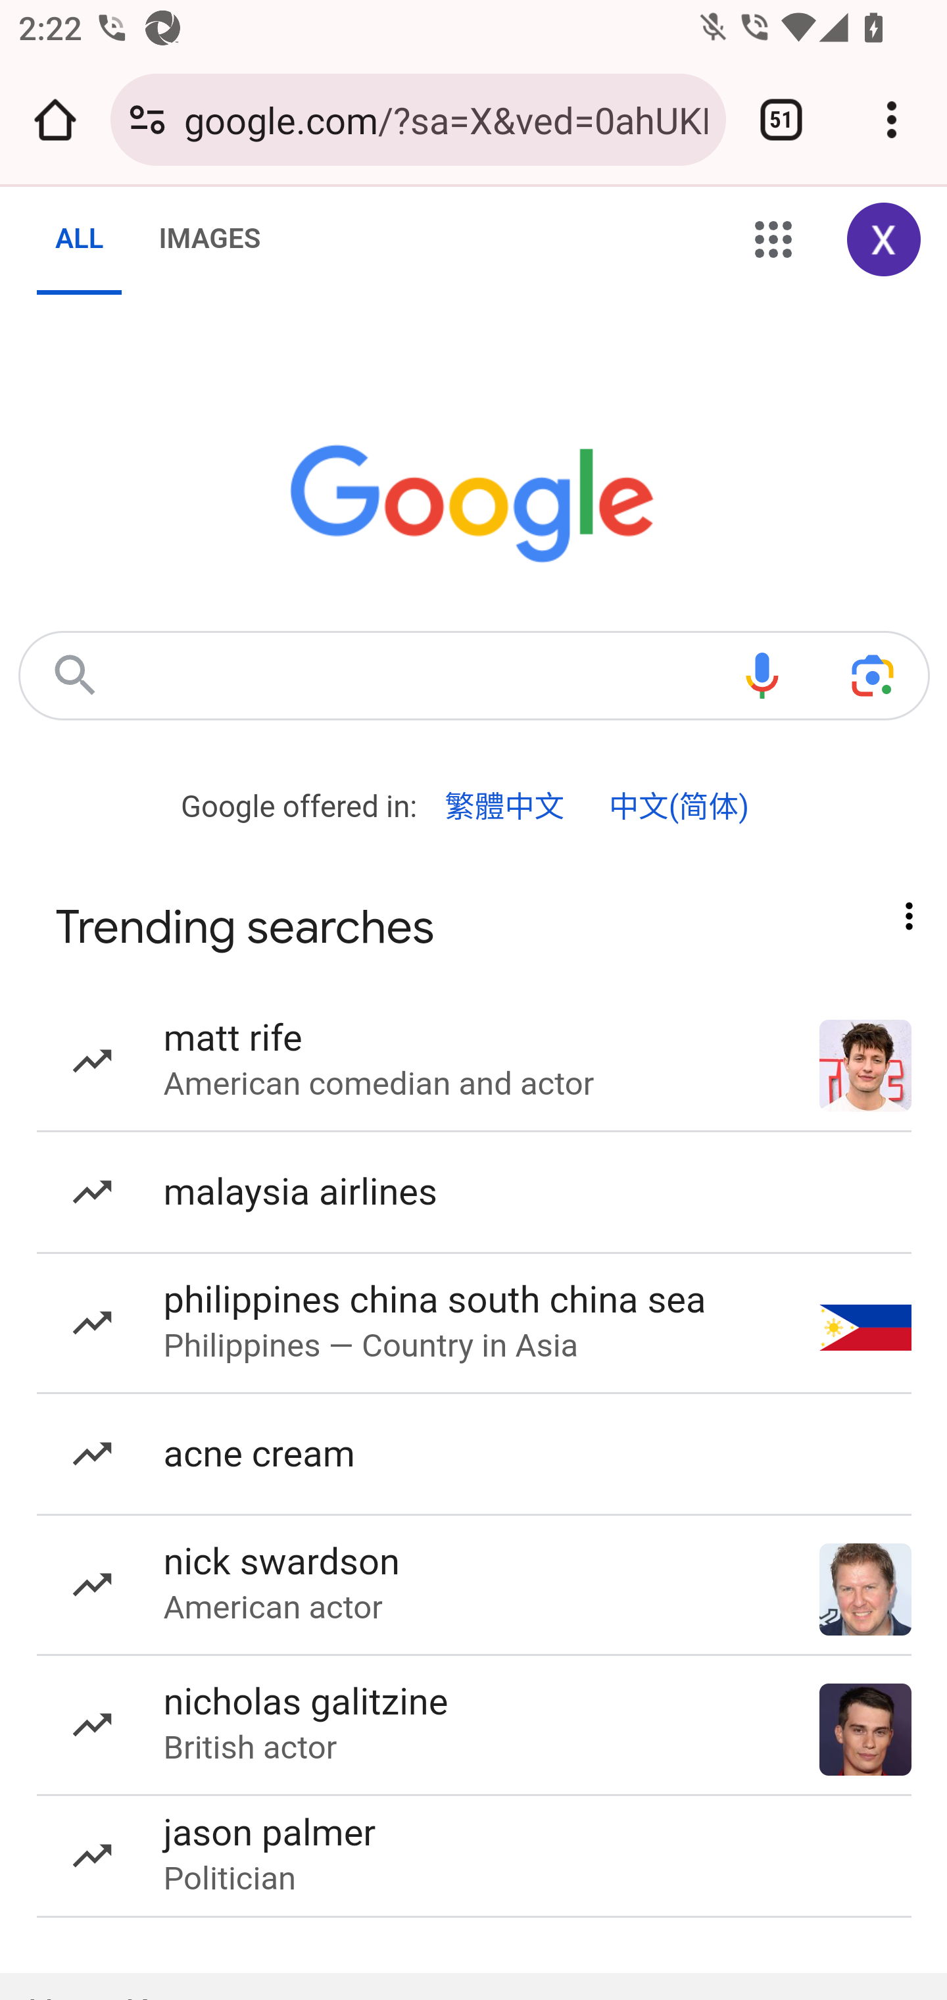  Describe the element at coordinates (781, 120) in the screenshot. I see `Switch or close tabs` at that location.